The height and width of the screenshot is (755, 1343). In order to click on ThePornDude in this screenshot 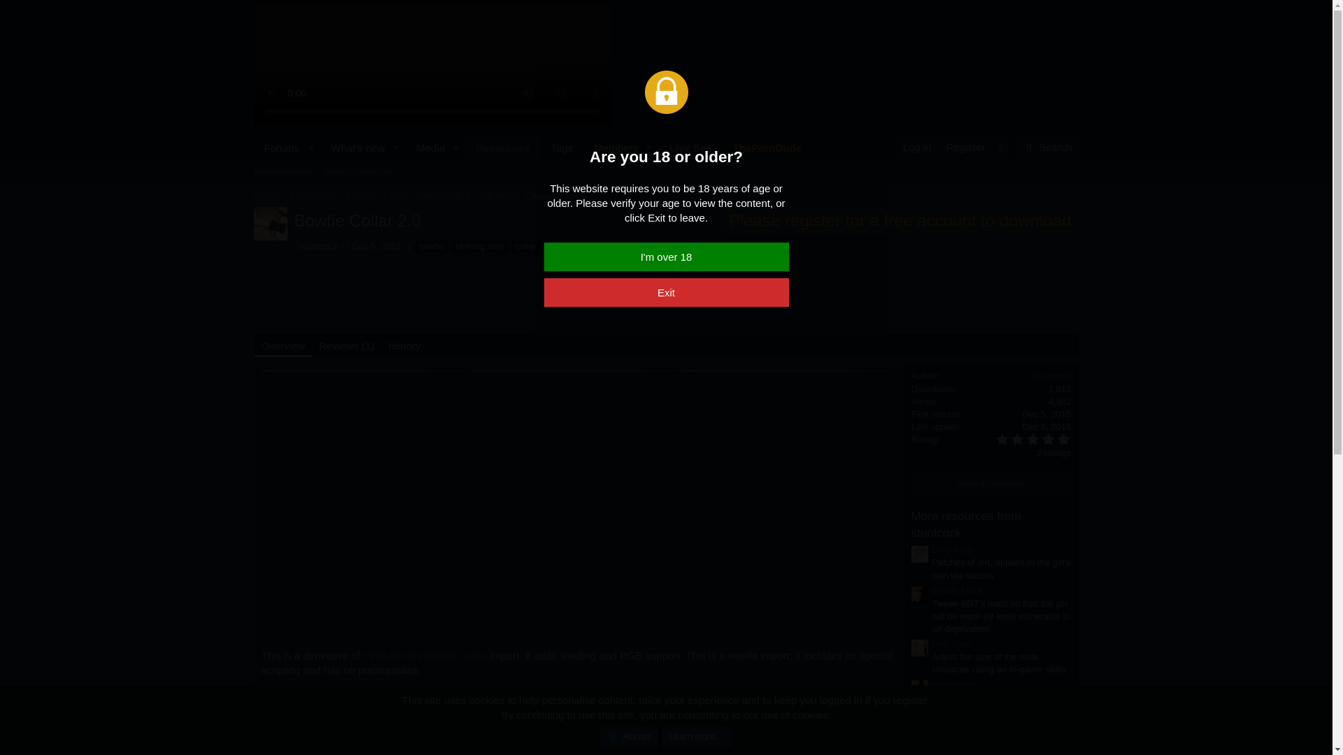, I will do `click(767, 148)`.